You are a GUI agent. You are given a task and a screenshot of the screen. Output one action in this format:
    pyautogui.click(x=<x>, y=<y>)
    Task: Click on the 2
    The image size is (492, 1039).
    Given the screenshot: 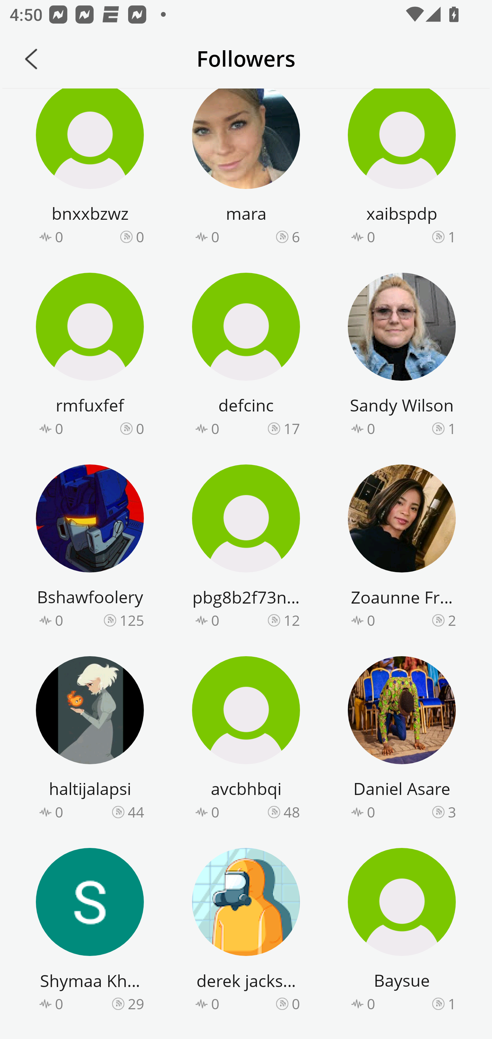 What is the action you would take?
    pyautogui.click(x=452, y=621)
    